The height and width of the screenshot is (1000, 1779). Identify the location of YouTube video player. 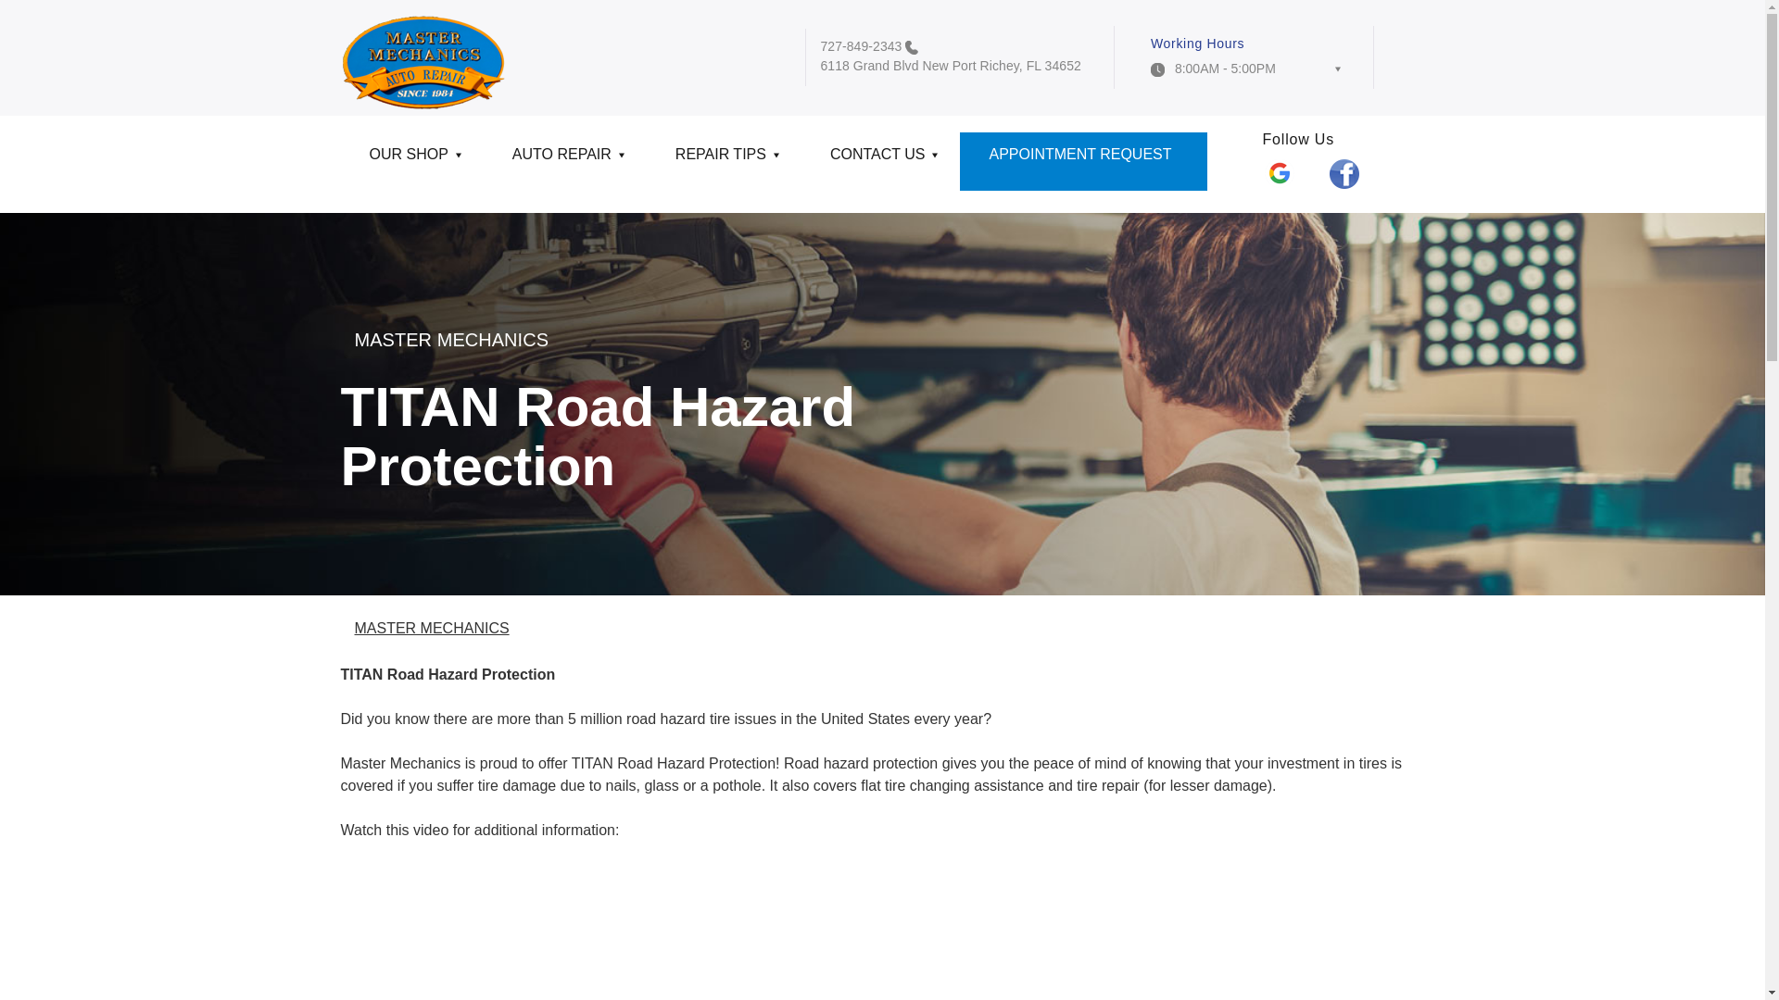
(600, 931).